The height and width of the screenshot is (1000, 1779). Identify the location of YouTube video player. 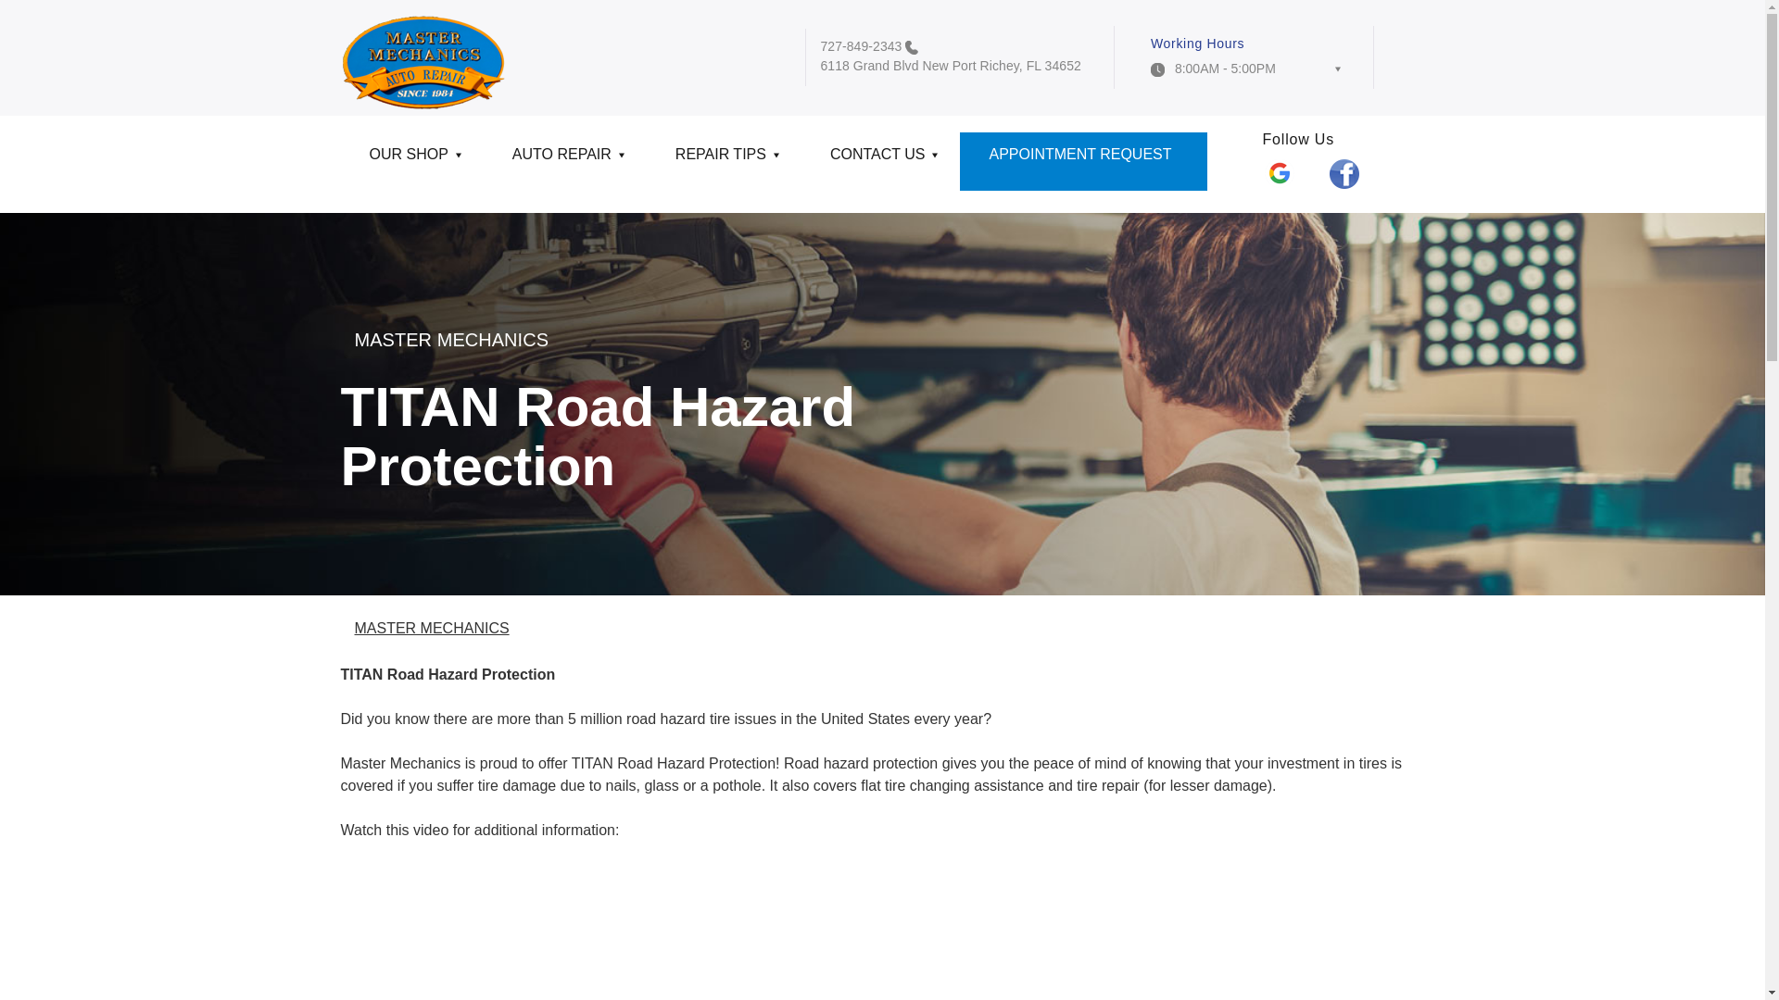
(600, 931).